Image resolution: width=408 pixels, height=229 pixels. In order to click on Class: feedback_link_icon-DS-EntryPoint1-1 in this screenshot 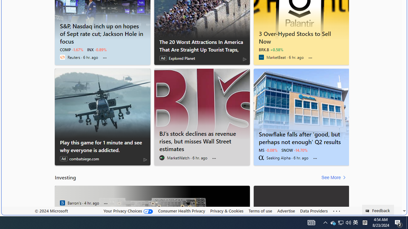, I will do `click(368, 211)`.